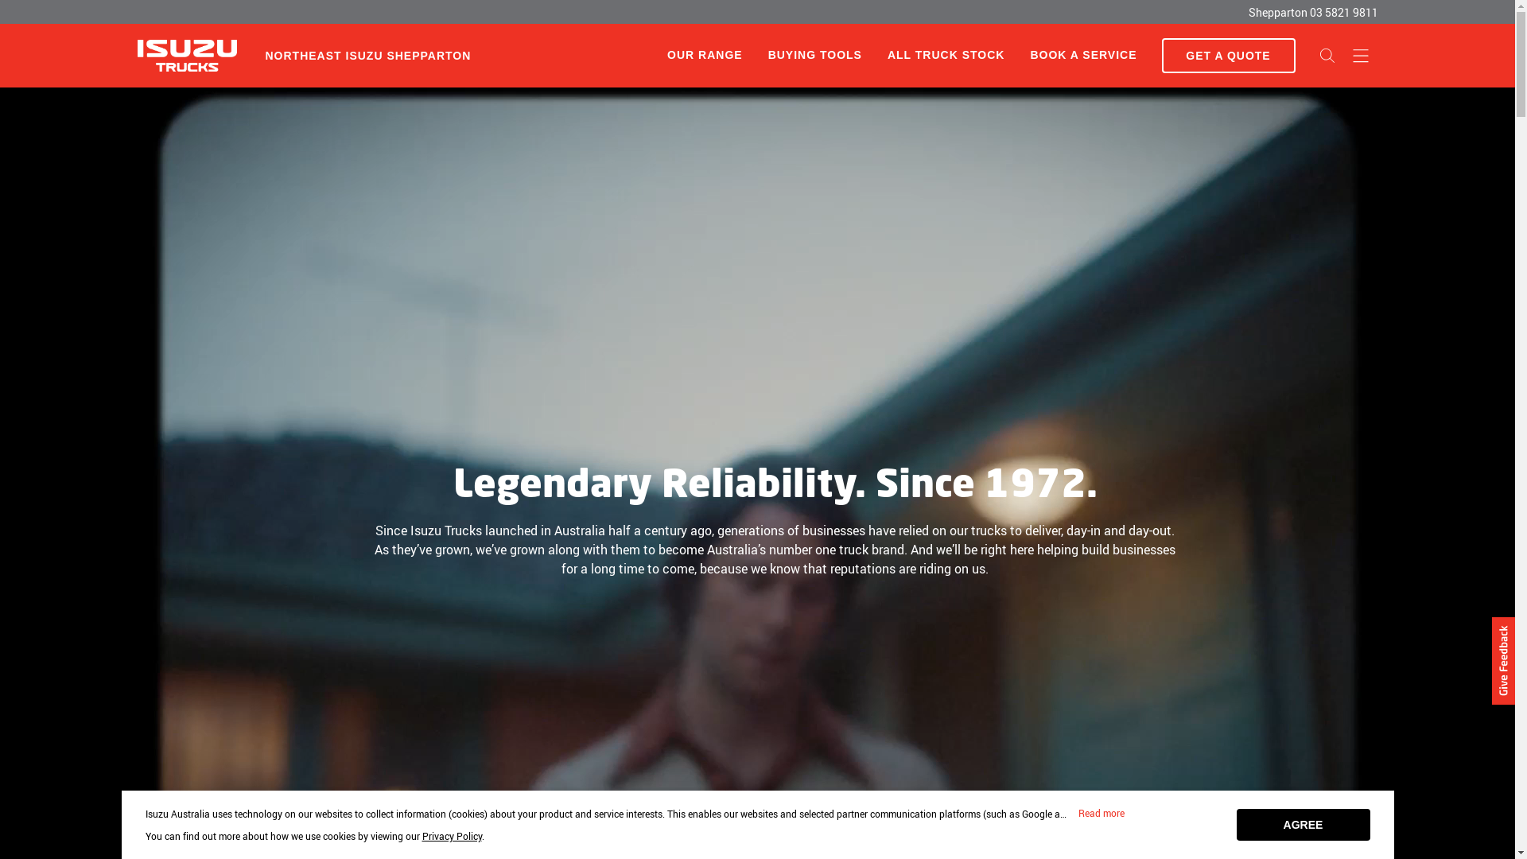 Image resolution: width=1527 pixels, height=859 pixels. I want to click on Read more, so click(1101, 814).